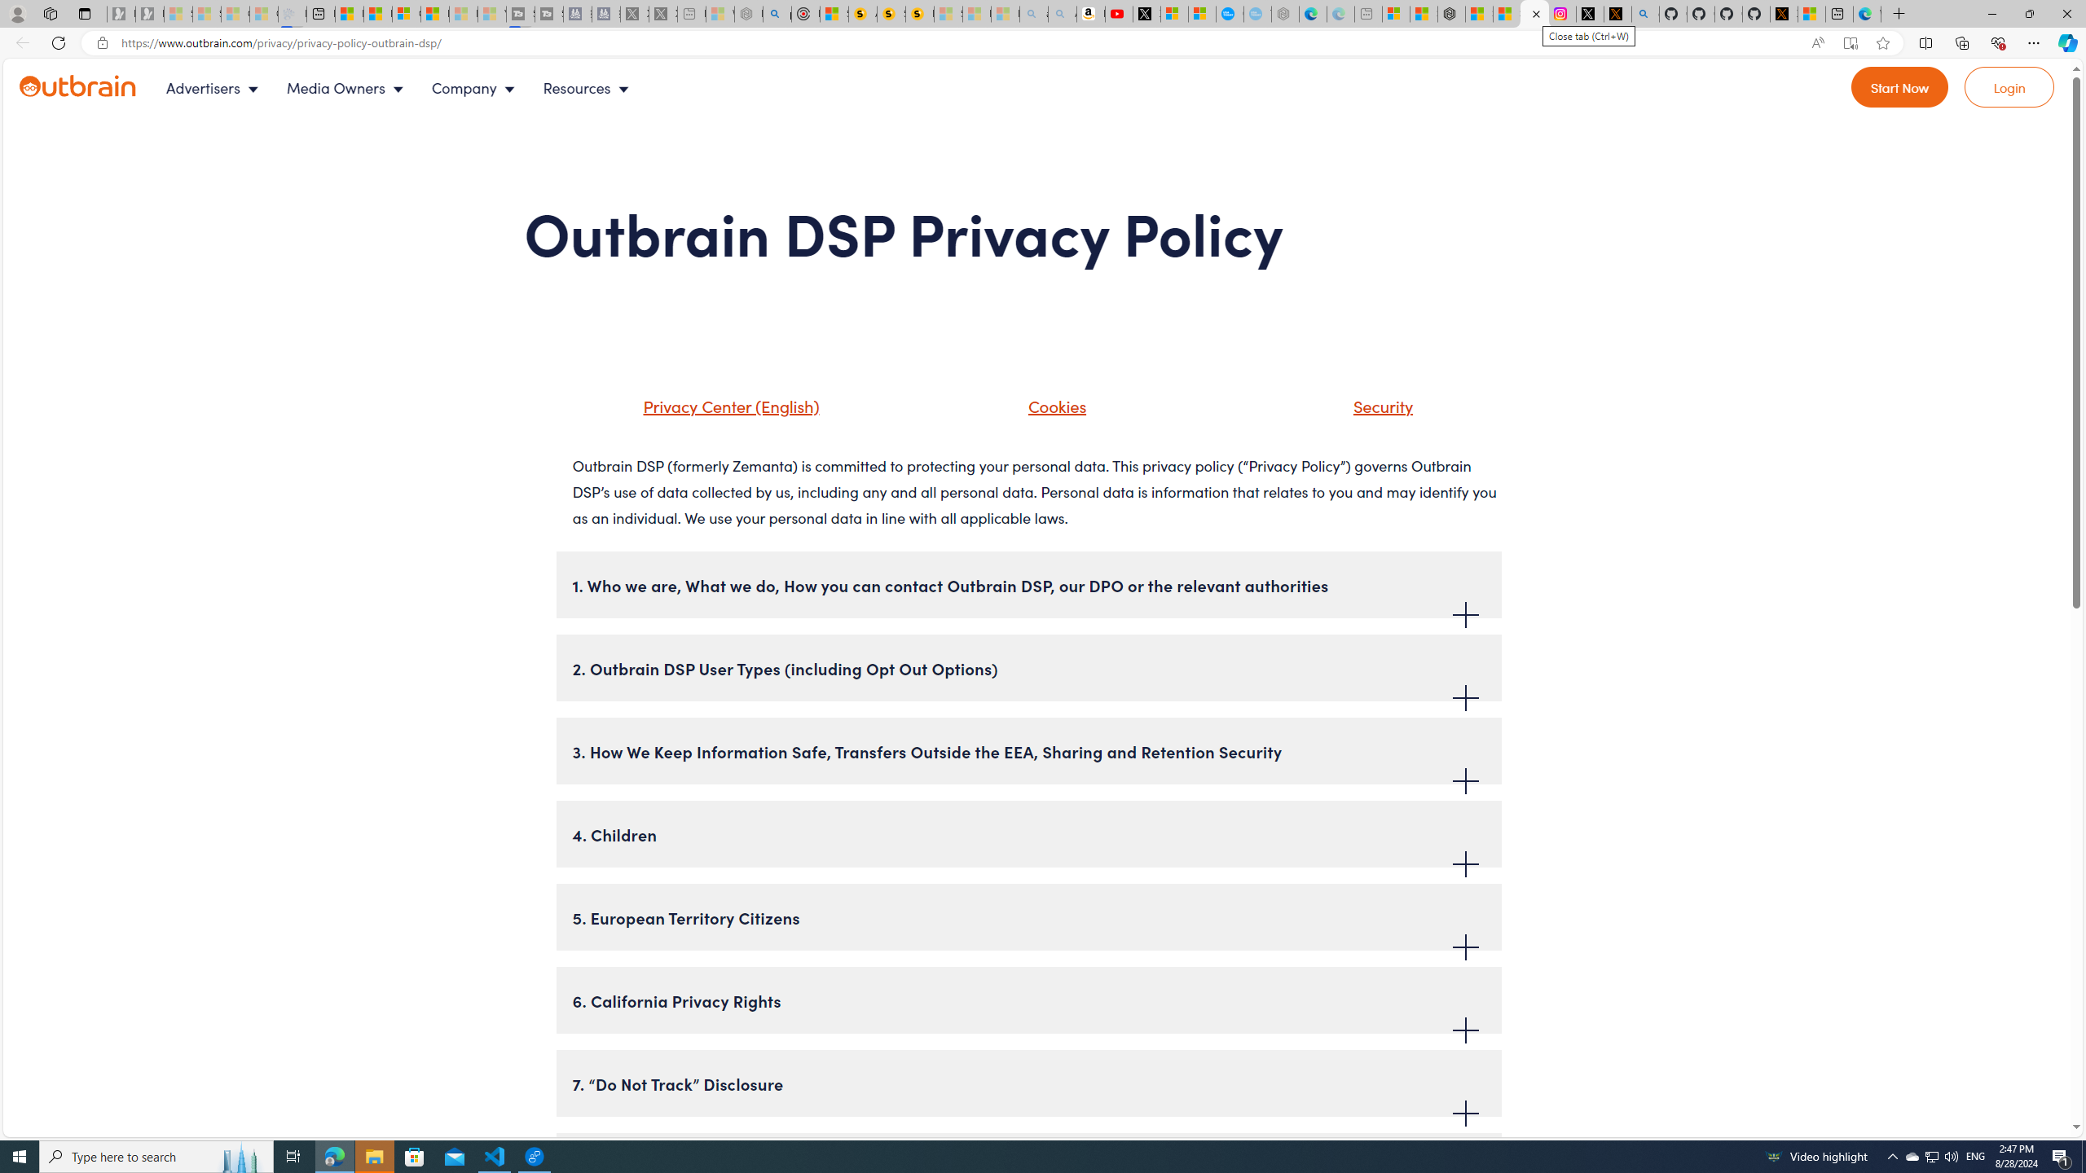 The image size is (2086, 1173). I want to click on 2. Outbrain DSP User Types (including Opt Out Options), so click(1028, 668).